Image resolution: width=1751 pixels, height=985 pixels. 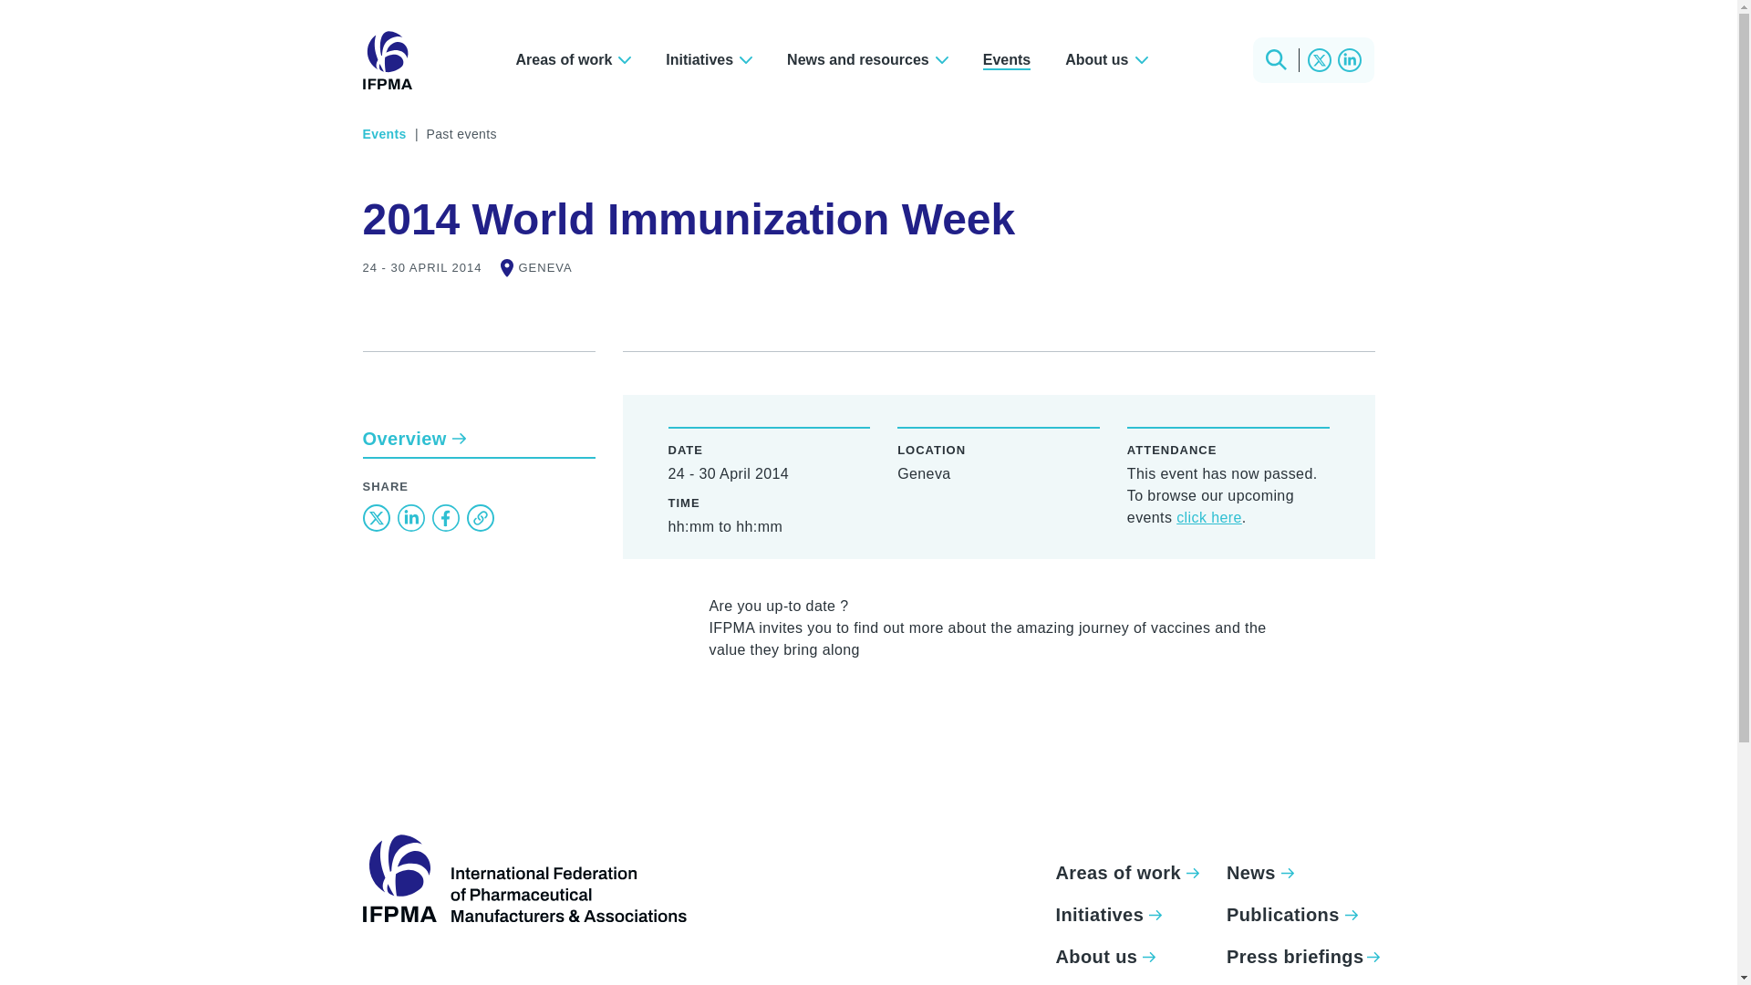 What do you see at coordinates (523, 877) in the screenshot?
I see `IFPMA` at bounding box center [523, 877].